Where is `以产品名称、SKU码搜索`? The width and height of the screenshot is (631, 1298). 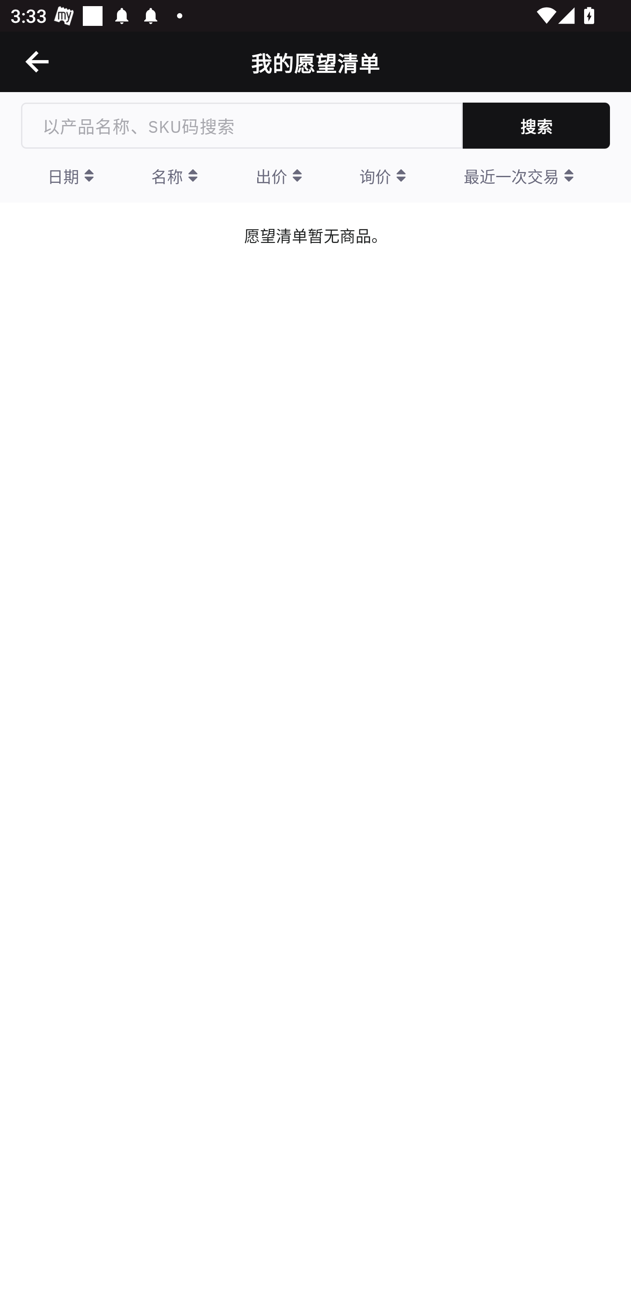 以产品名称、SKU码搜索 is located at coordinates (241, 125).